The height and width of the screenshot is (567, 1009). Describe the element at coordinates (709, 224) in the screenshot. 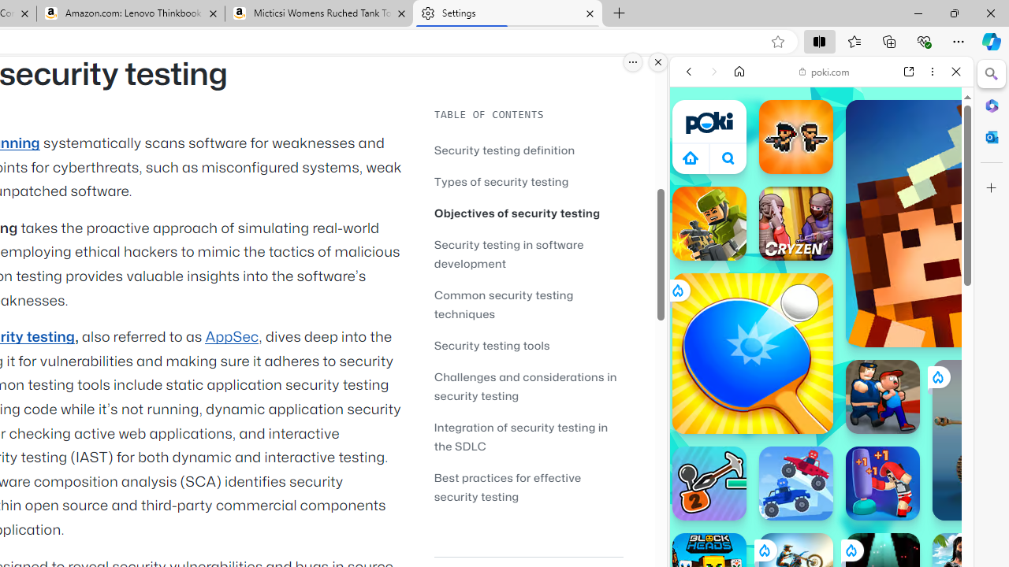

I see `Kour.io` at that location.